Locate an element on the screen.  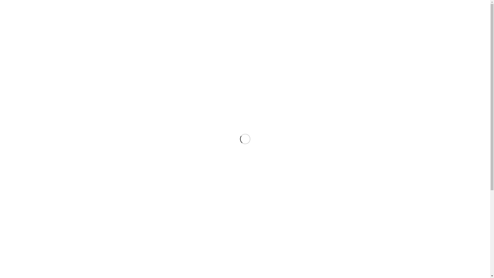
Tassie is located at coordinates (148, 213).